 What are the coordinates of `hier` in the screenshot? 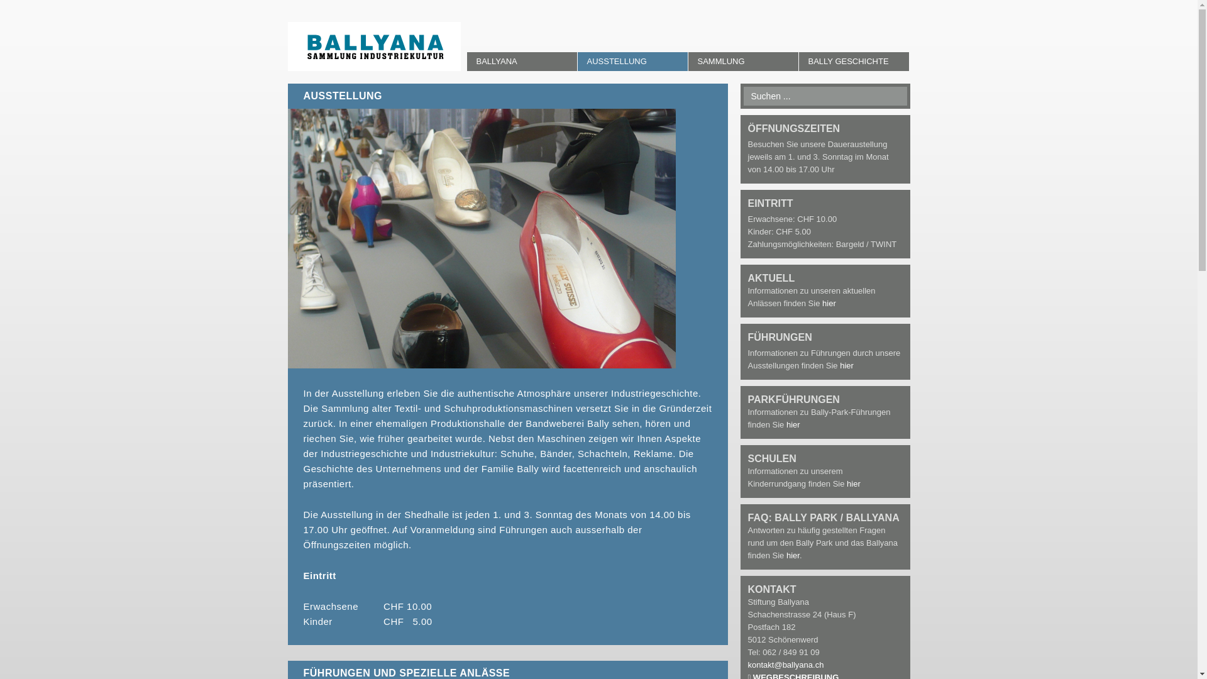 It's located at (793, 556).